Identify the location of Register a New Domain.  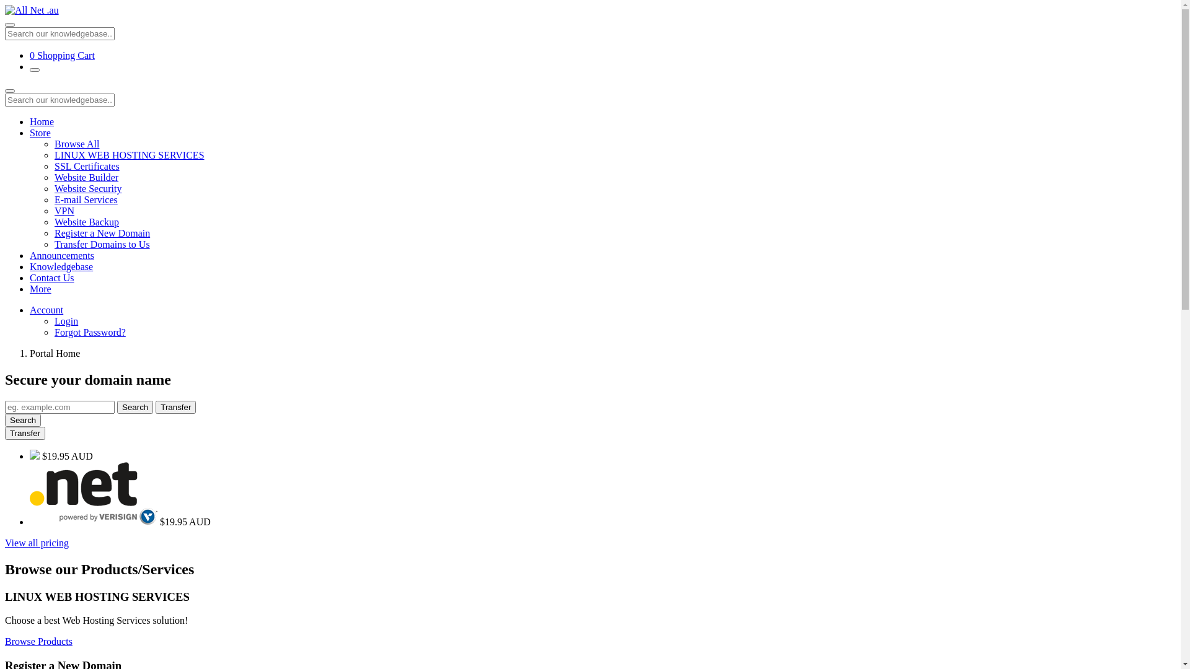
(102, 233).